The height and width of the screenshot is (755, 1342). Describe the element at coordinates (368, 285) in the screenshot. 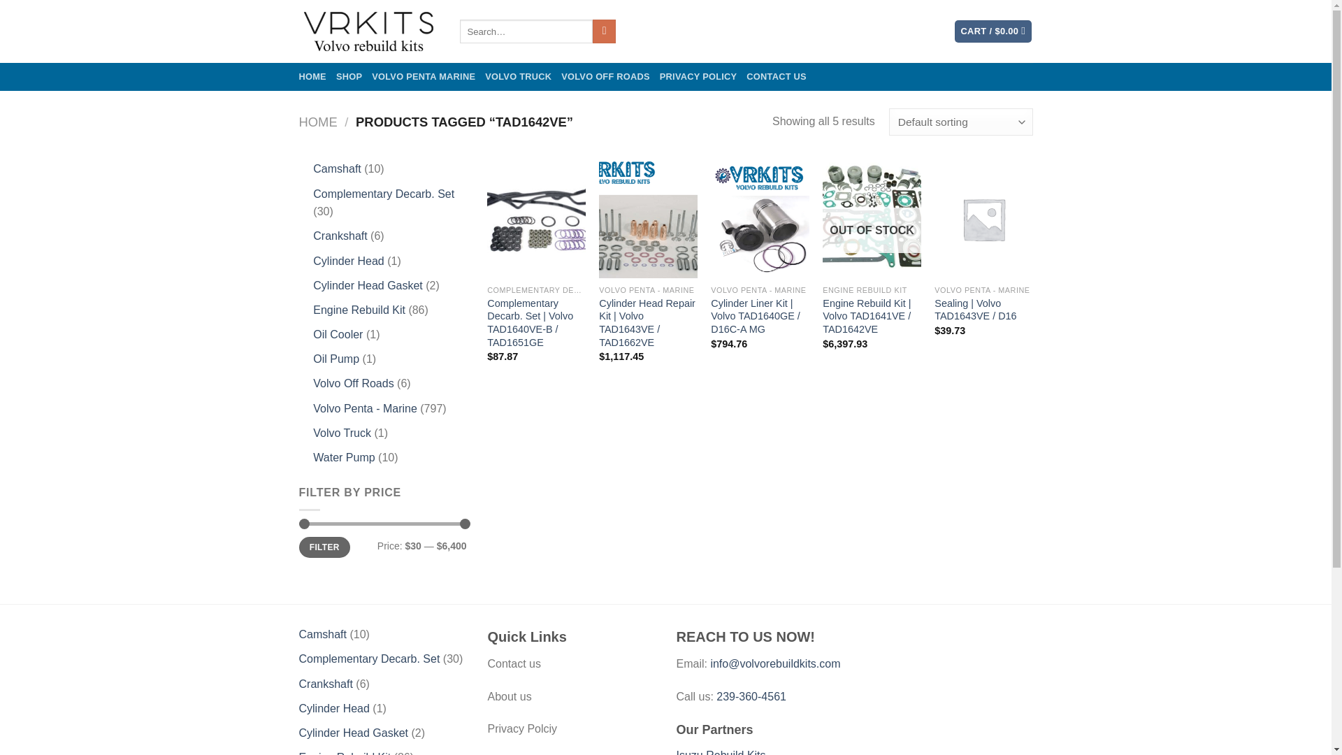

I see `Cylinder Head Gasket` at that location.